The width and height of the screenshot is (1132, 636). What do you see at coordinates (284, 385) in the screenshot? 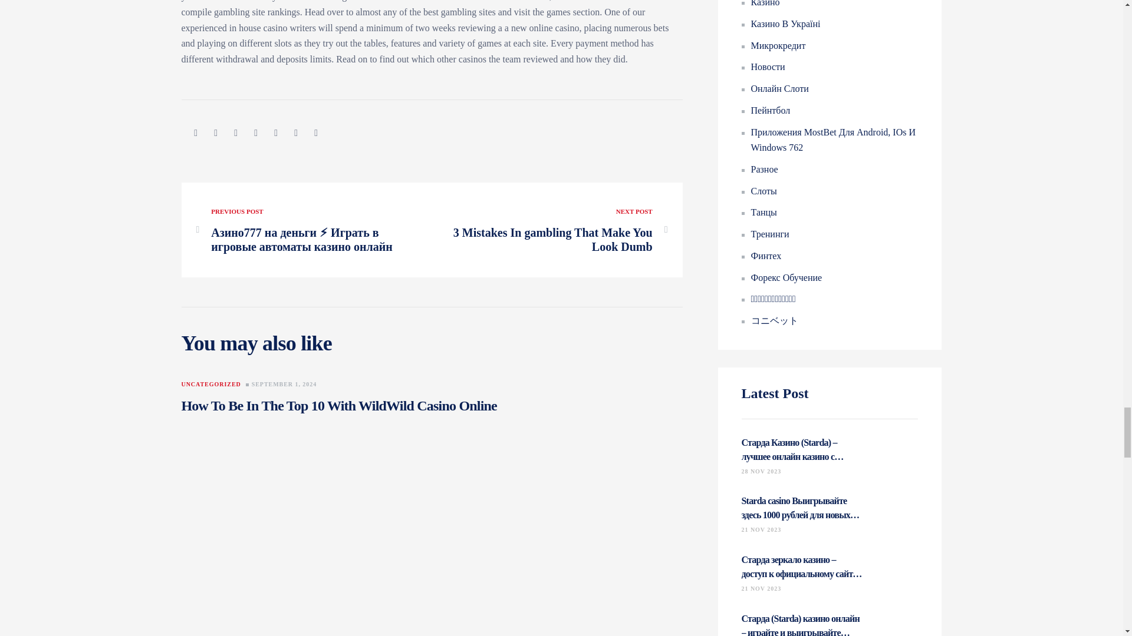
I see `UNCATEGORIZED` at bounding box center [284, 385].